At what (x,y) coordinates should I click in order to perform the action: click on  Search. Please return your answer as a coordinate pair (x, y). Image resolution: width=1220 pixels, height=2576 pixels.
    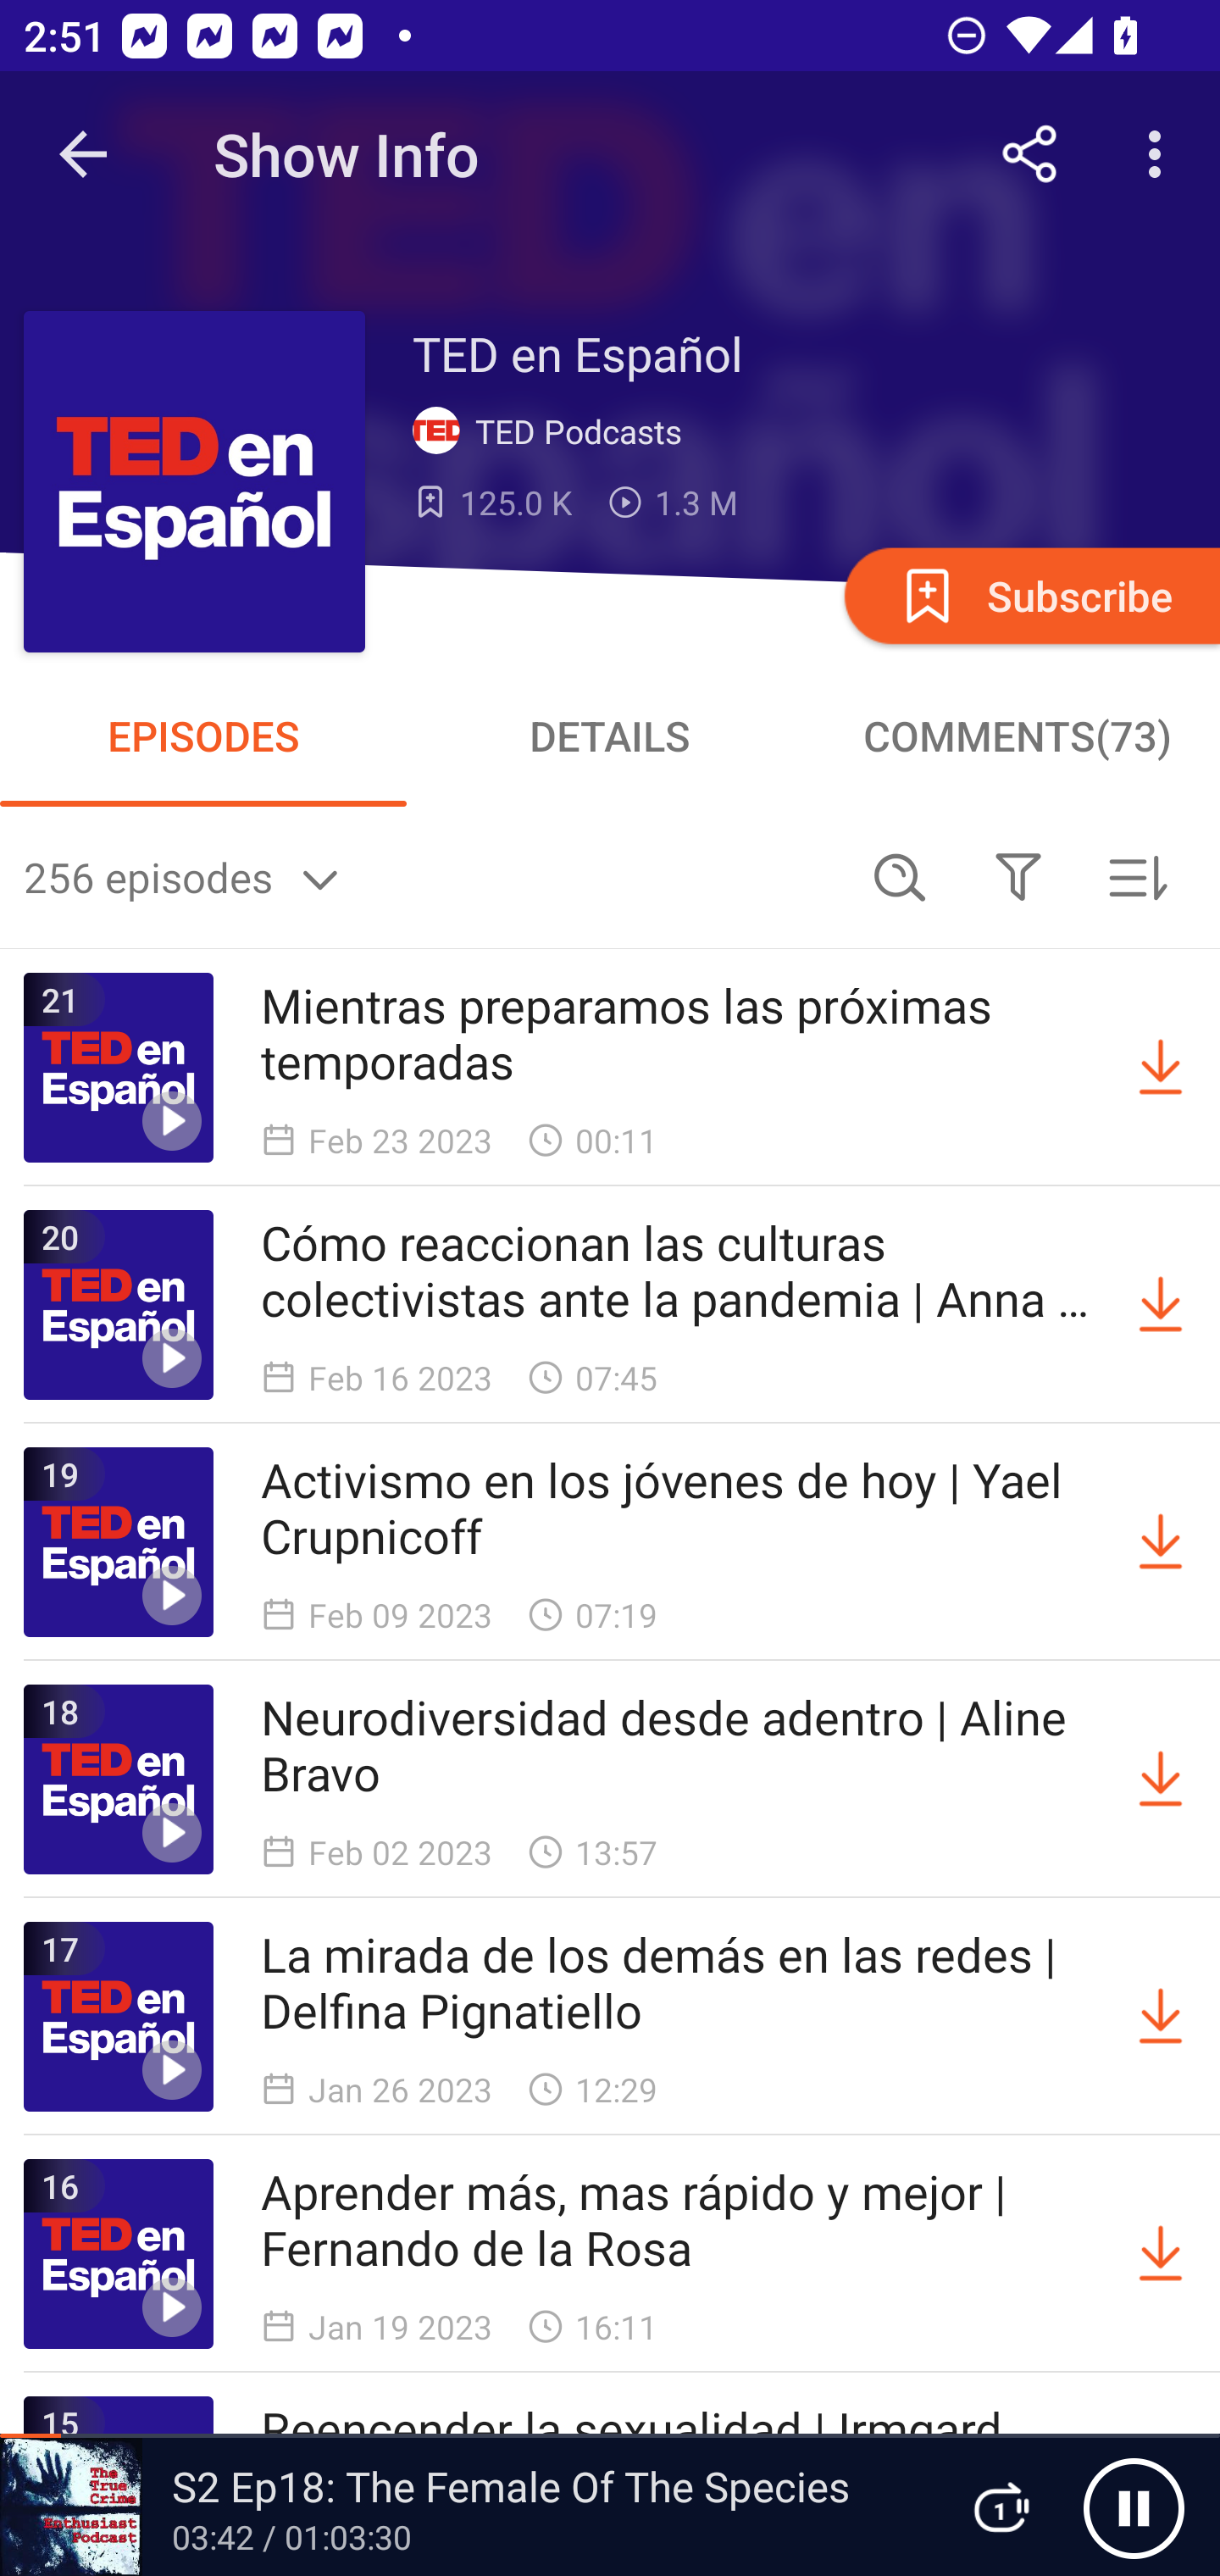
    Looking at the image, I should click on (900, 876).